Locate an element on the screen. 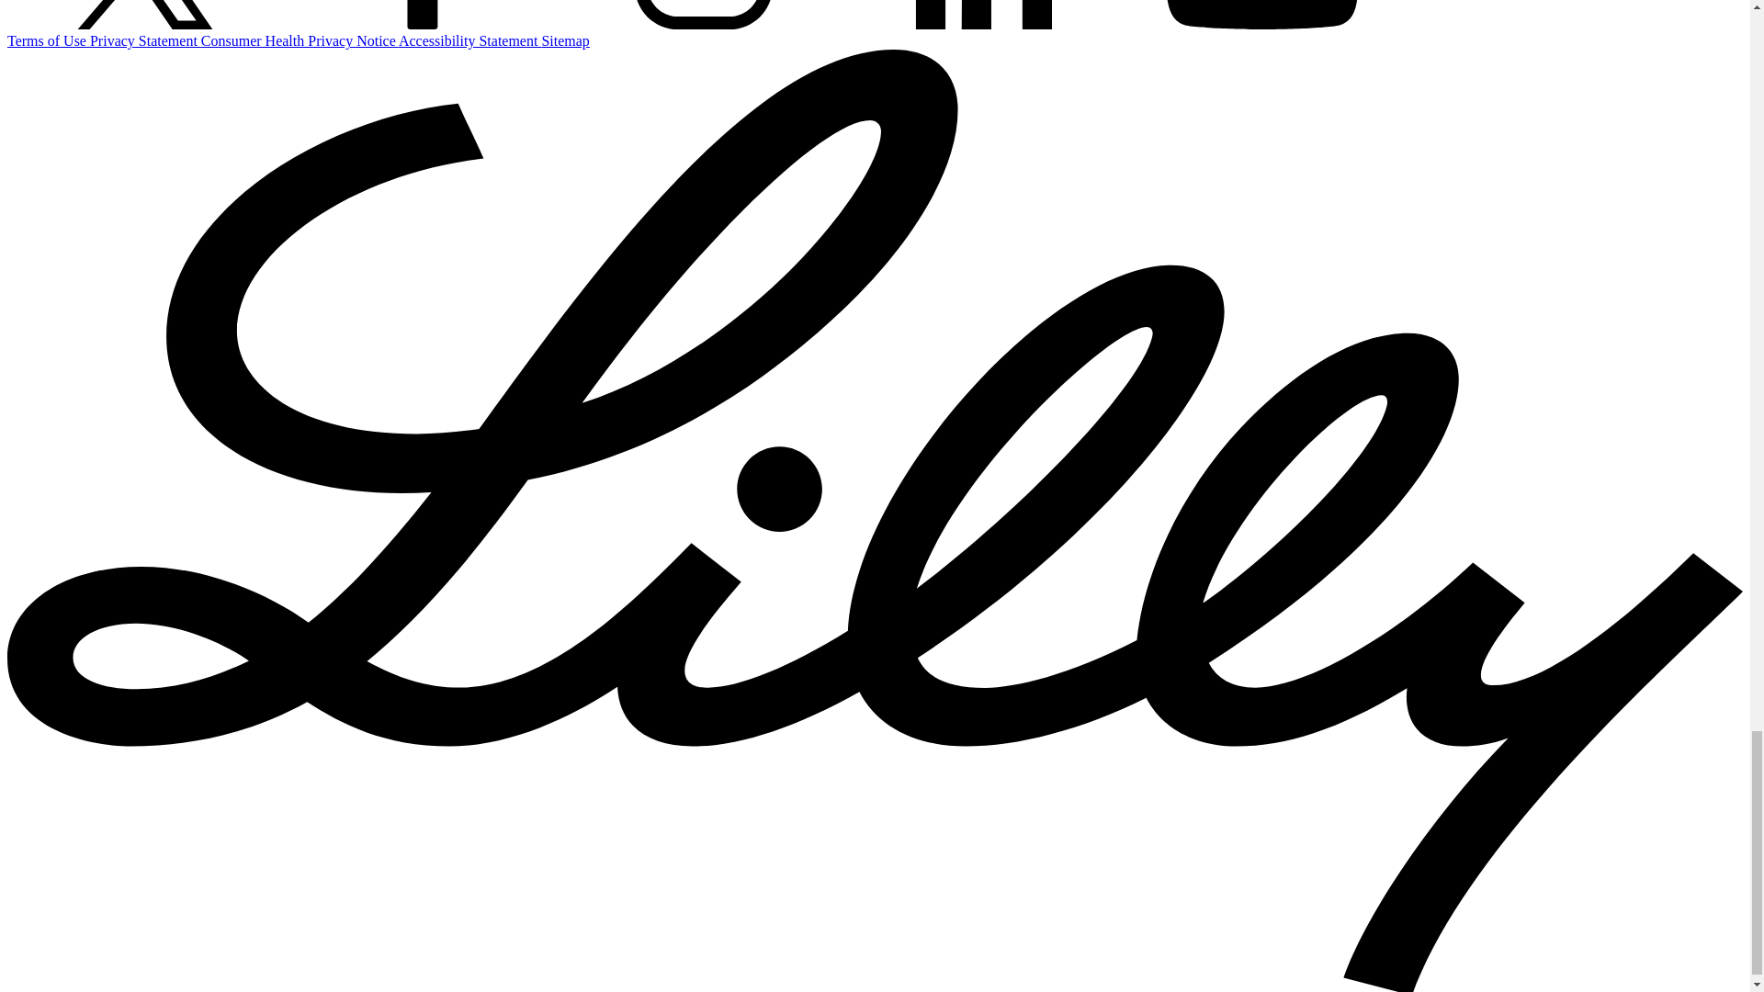 This screenshot has height=992, width=1764. Instagram is located at coordinates (704, 15).